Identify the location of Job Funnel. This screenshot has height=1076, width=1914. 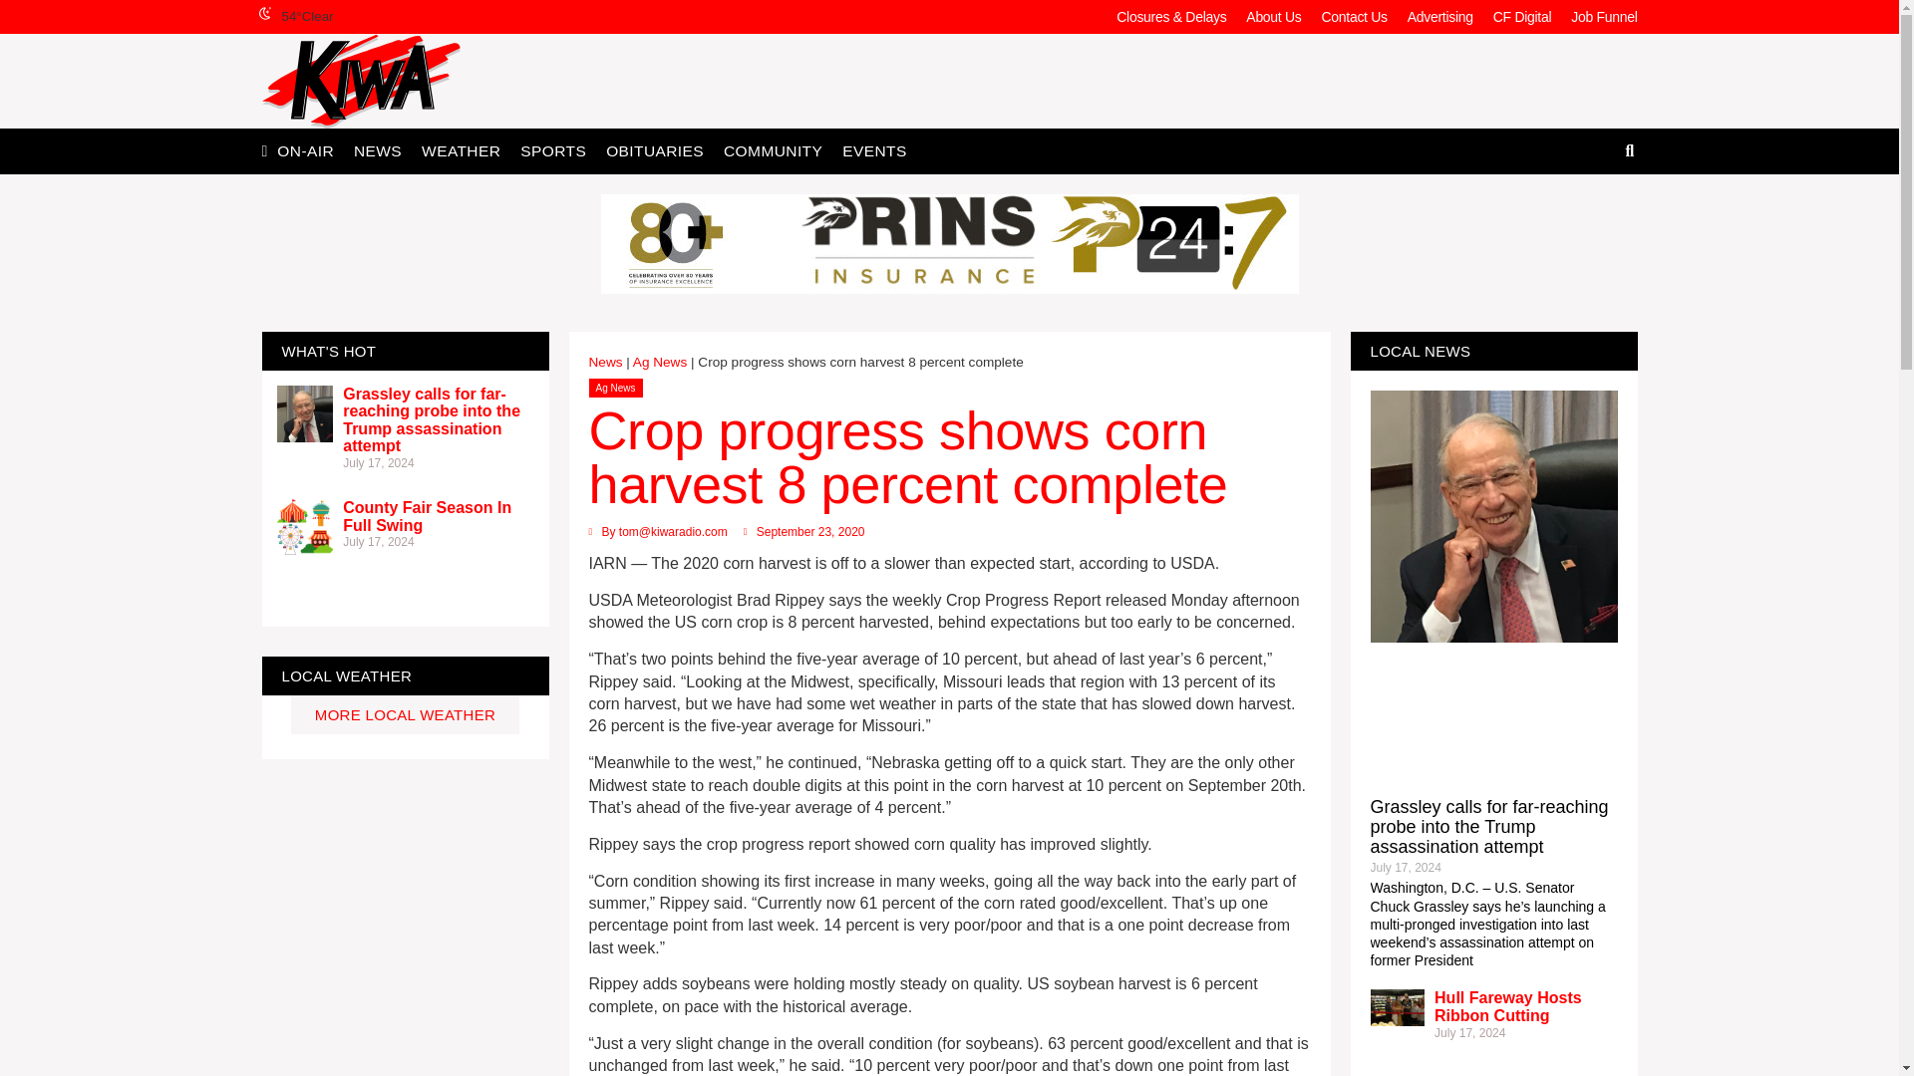
(1603, 16).